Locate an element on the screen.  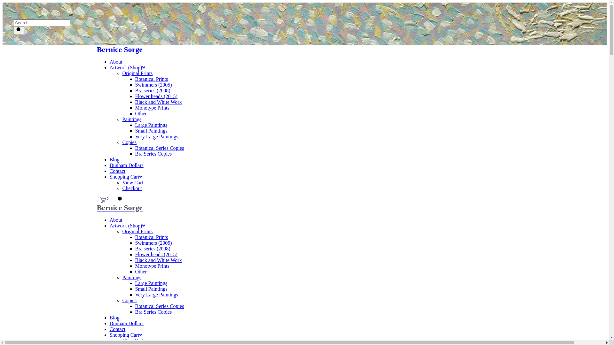
Artwork (Shop) is located at coordinates (127, 226).